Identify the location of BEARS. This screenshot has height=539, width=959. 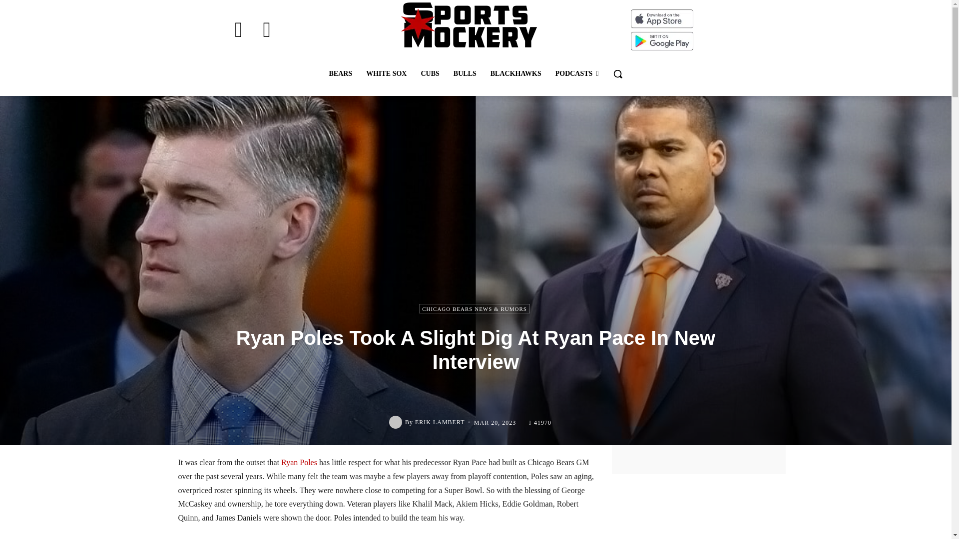
(340, 74).